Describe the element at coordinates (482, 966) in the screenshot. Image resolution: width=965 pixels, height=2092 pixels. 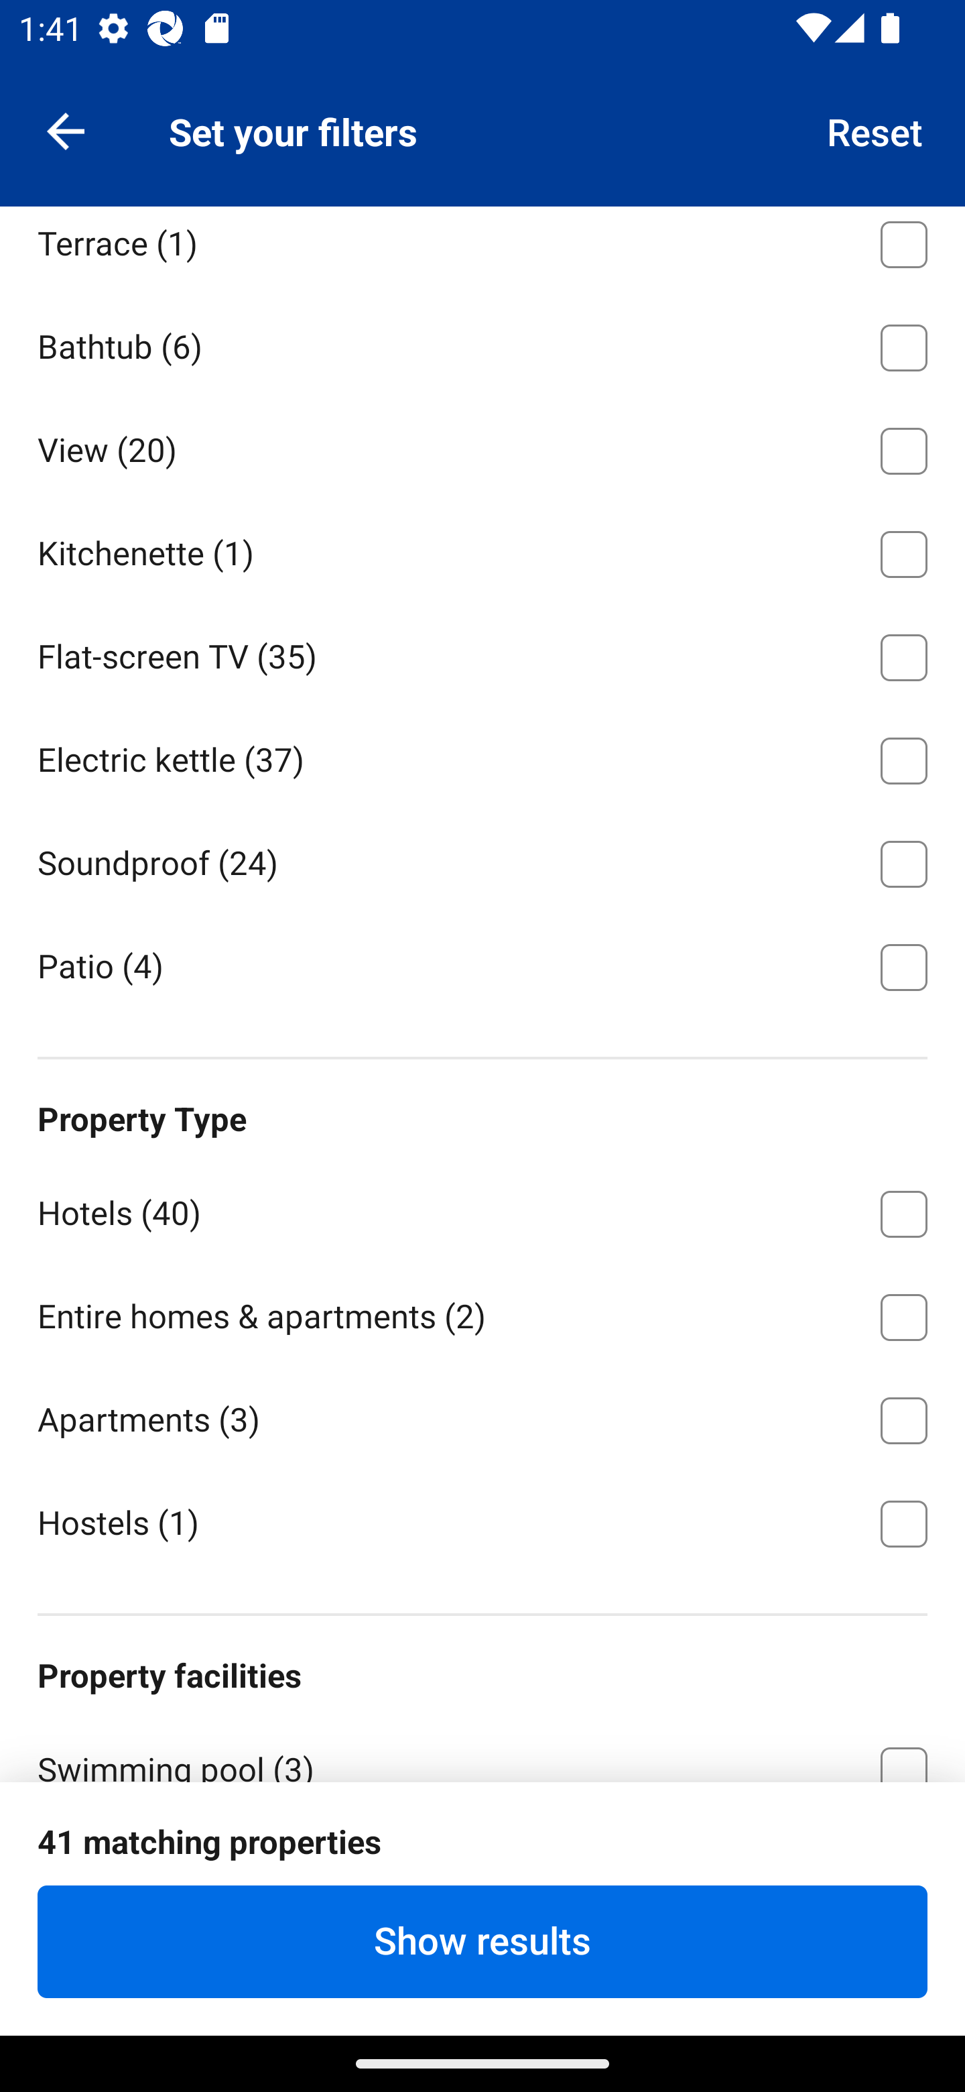
I see `Patio ⁦(4)` at that location.